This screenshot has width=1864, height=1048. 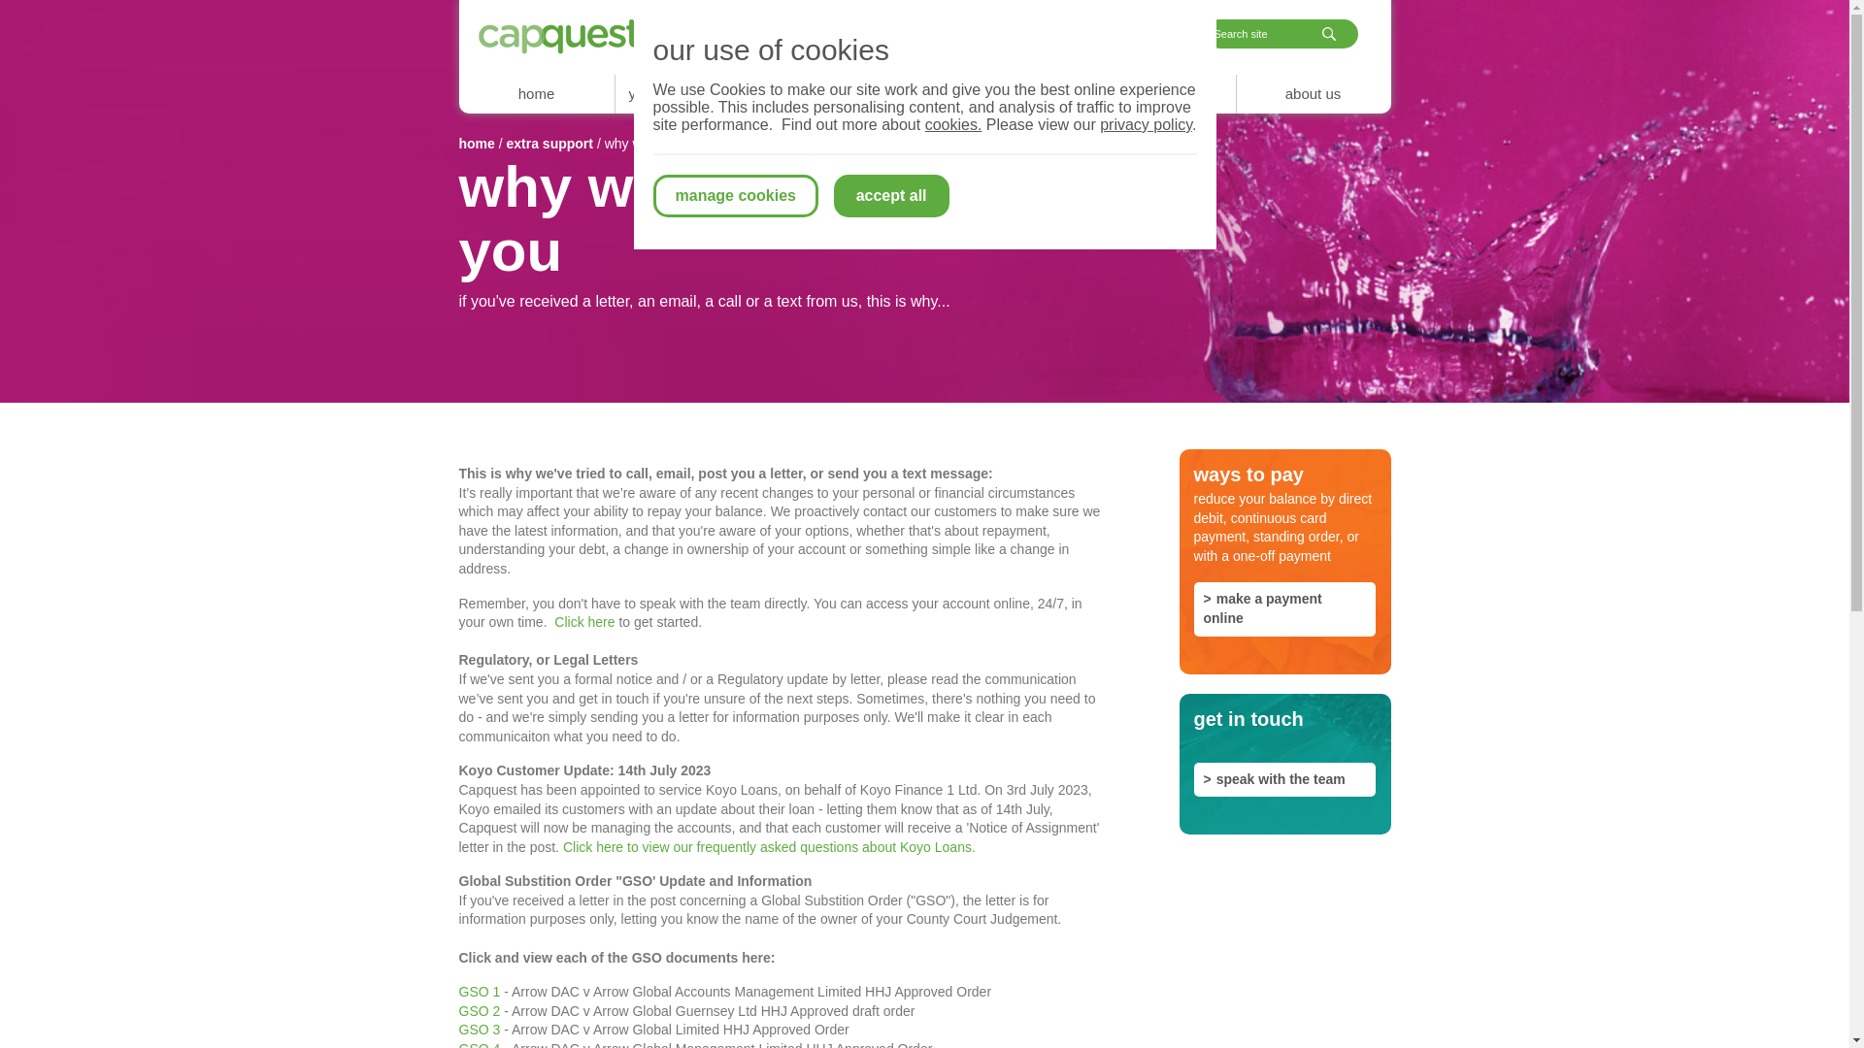 What do you see at coordinates (953, 124) in the screenshot?
I see `cookies.` at bounding box center [953, 124].